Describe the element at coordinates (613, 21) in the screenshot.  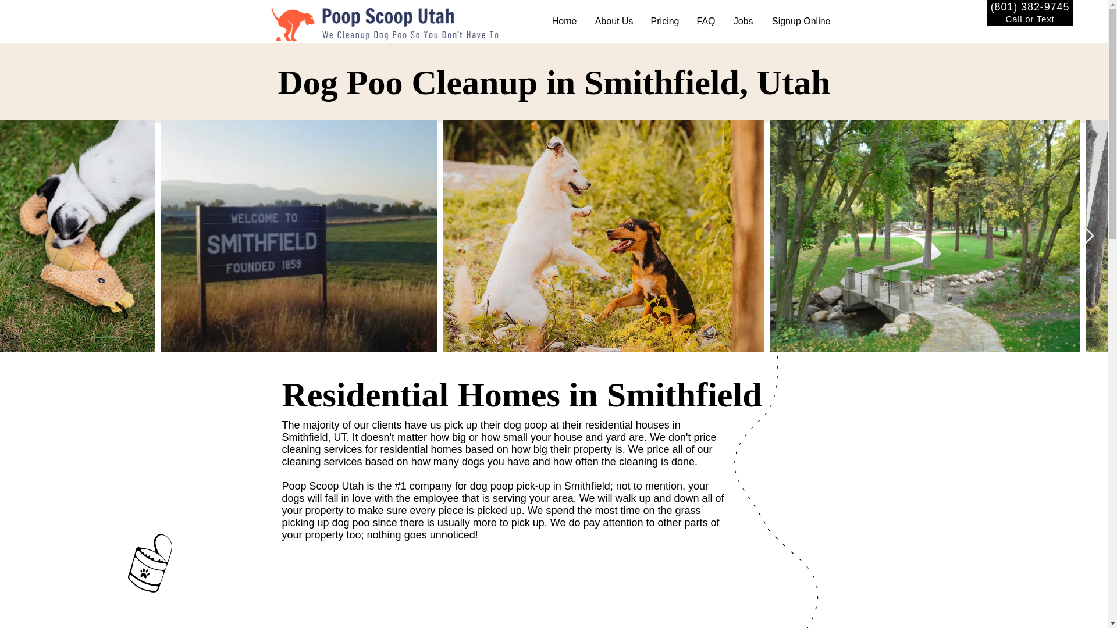
I see `About Us` at that location.